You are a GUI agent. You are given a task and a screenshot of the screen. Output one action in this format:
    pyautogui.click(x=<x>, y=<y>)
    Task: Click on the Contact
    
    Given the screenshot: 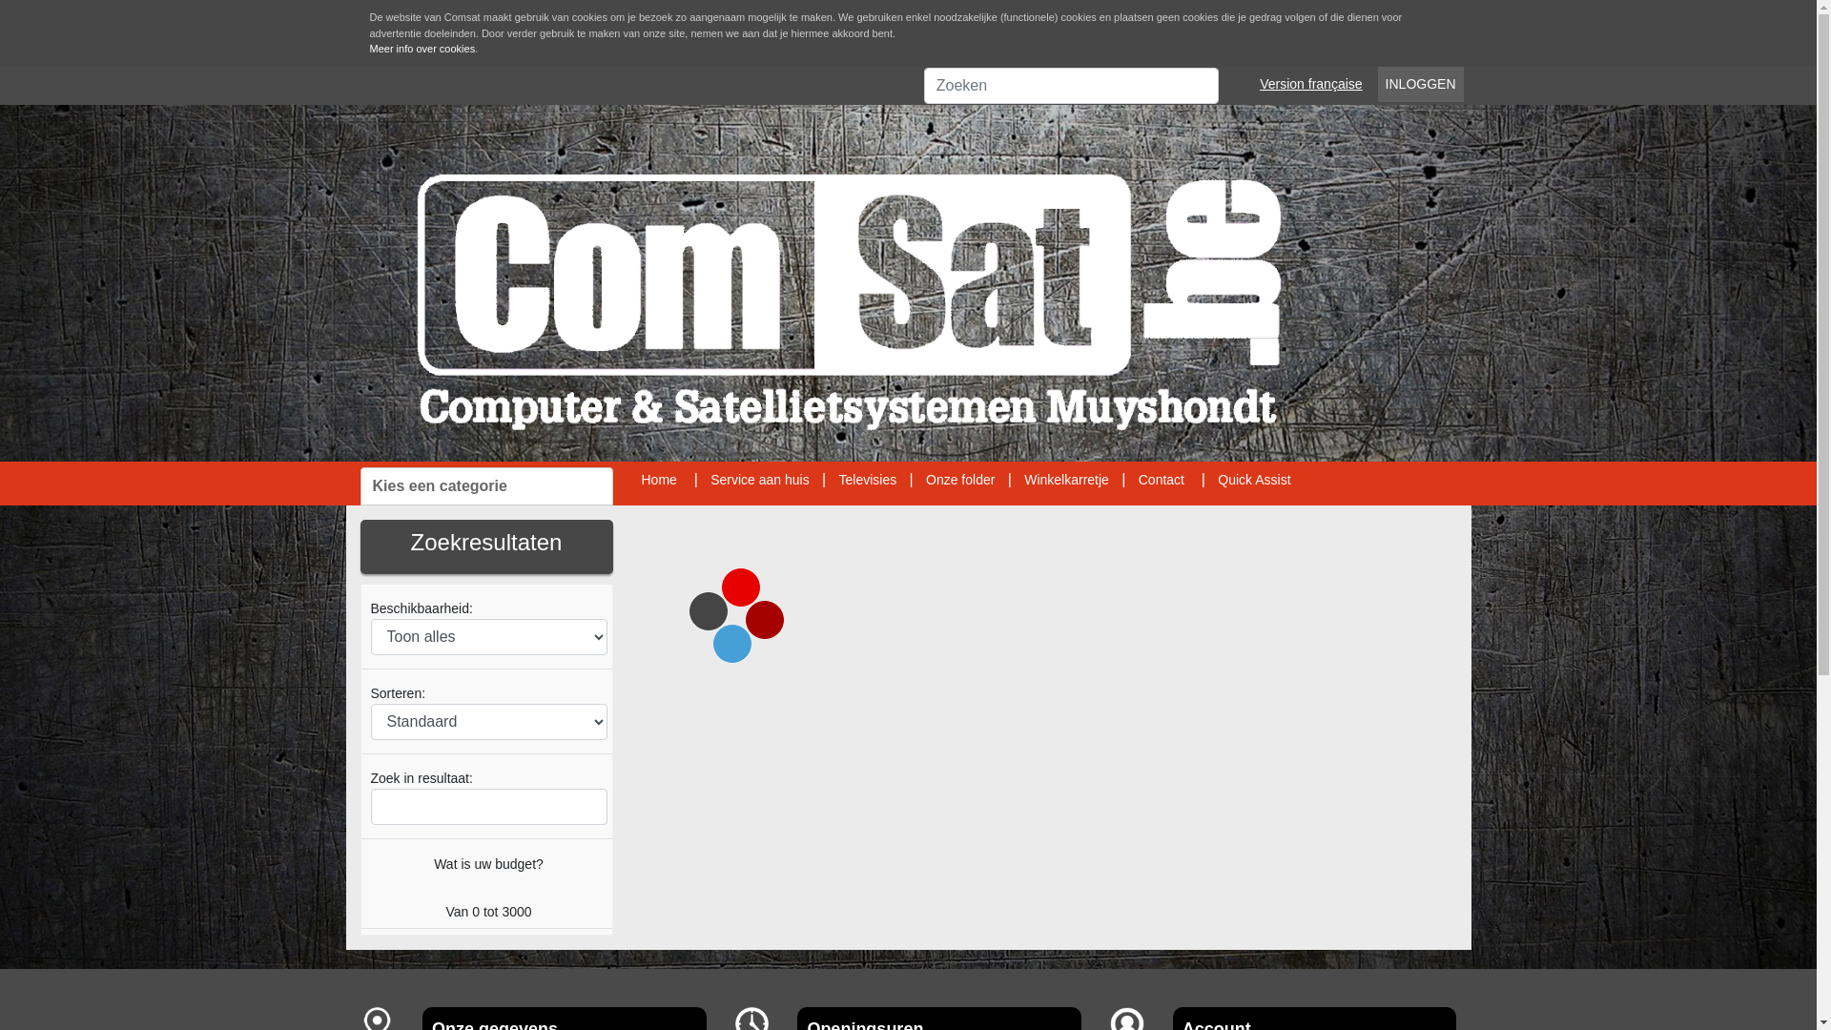 What is the action you would take?
    pyautogui.click(x=1162, y=480)
    